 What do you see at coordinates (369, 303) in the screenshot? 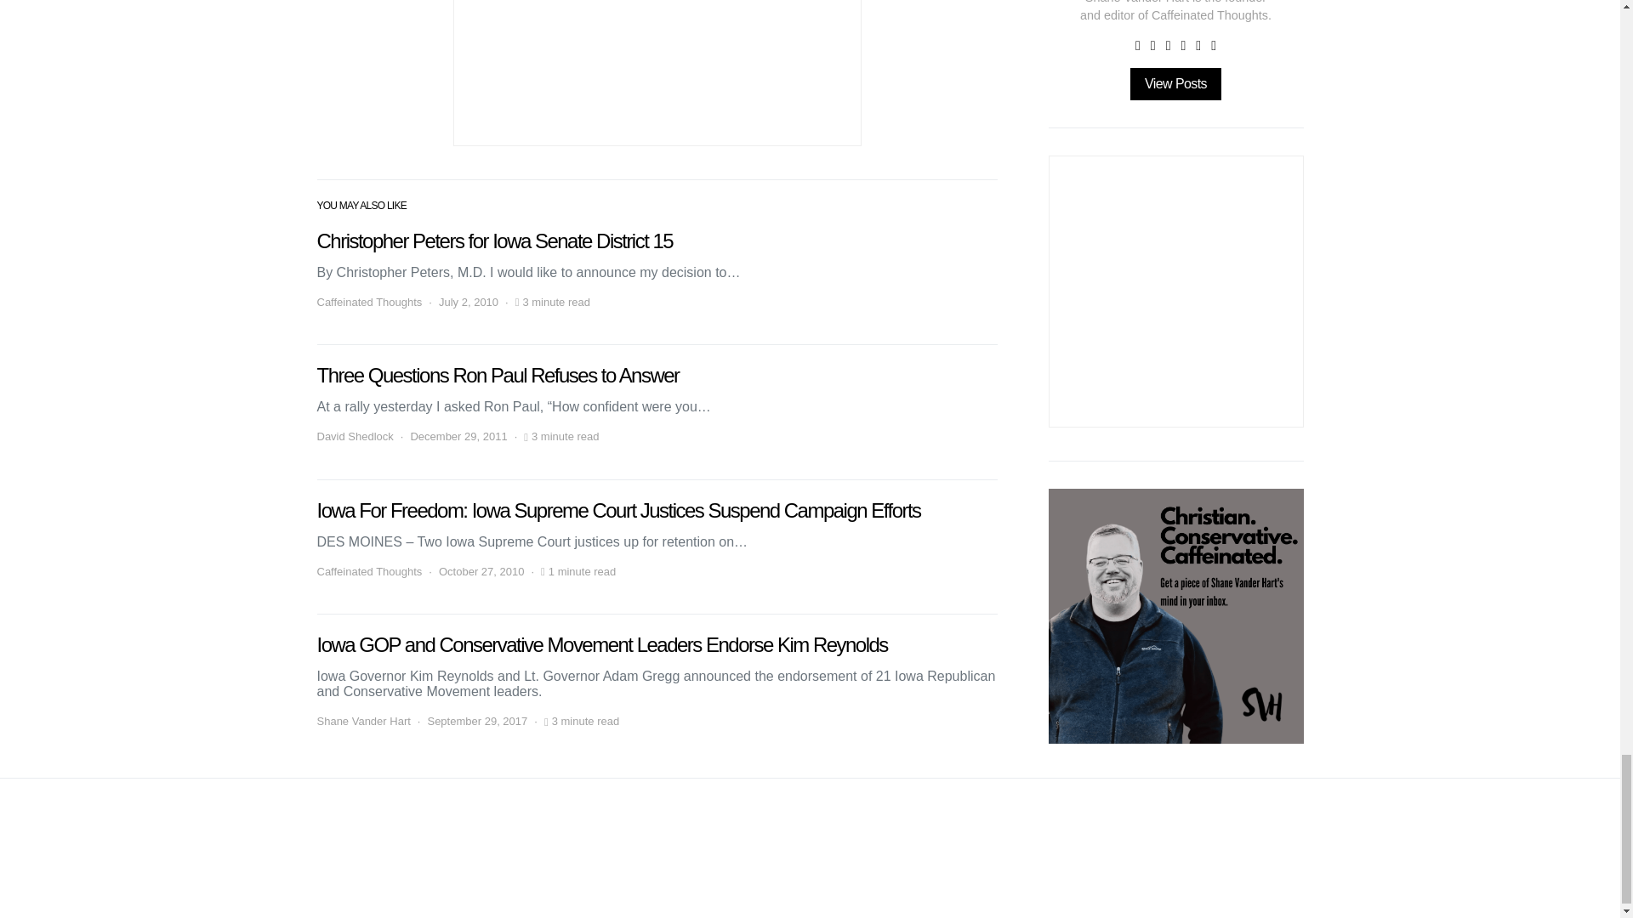
I see `View all posts by Caffeinated Thoughts` at bounding box center [369, 303].